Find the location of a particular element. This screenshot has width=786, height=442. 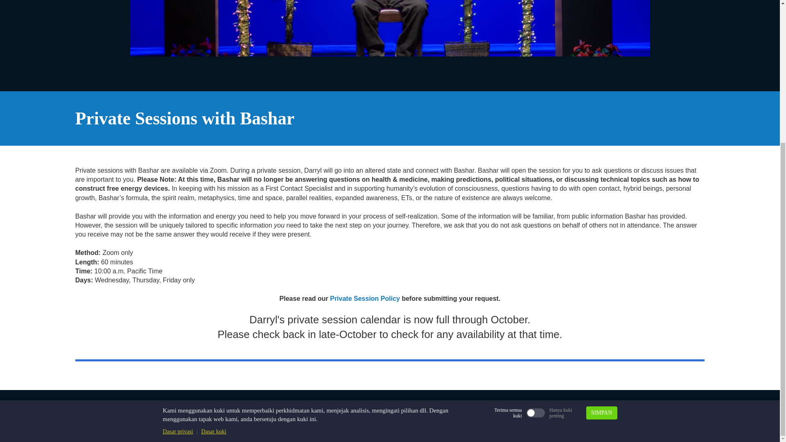

SIMPAN is located at coordinates (602, 206).